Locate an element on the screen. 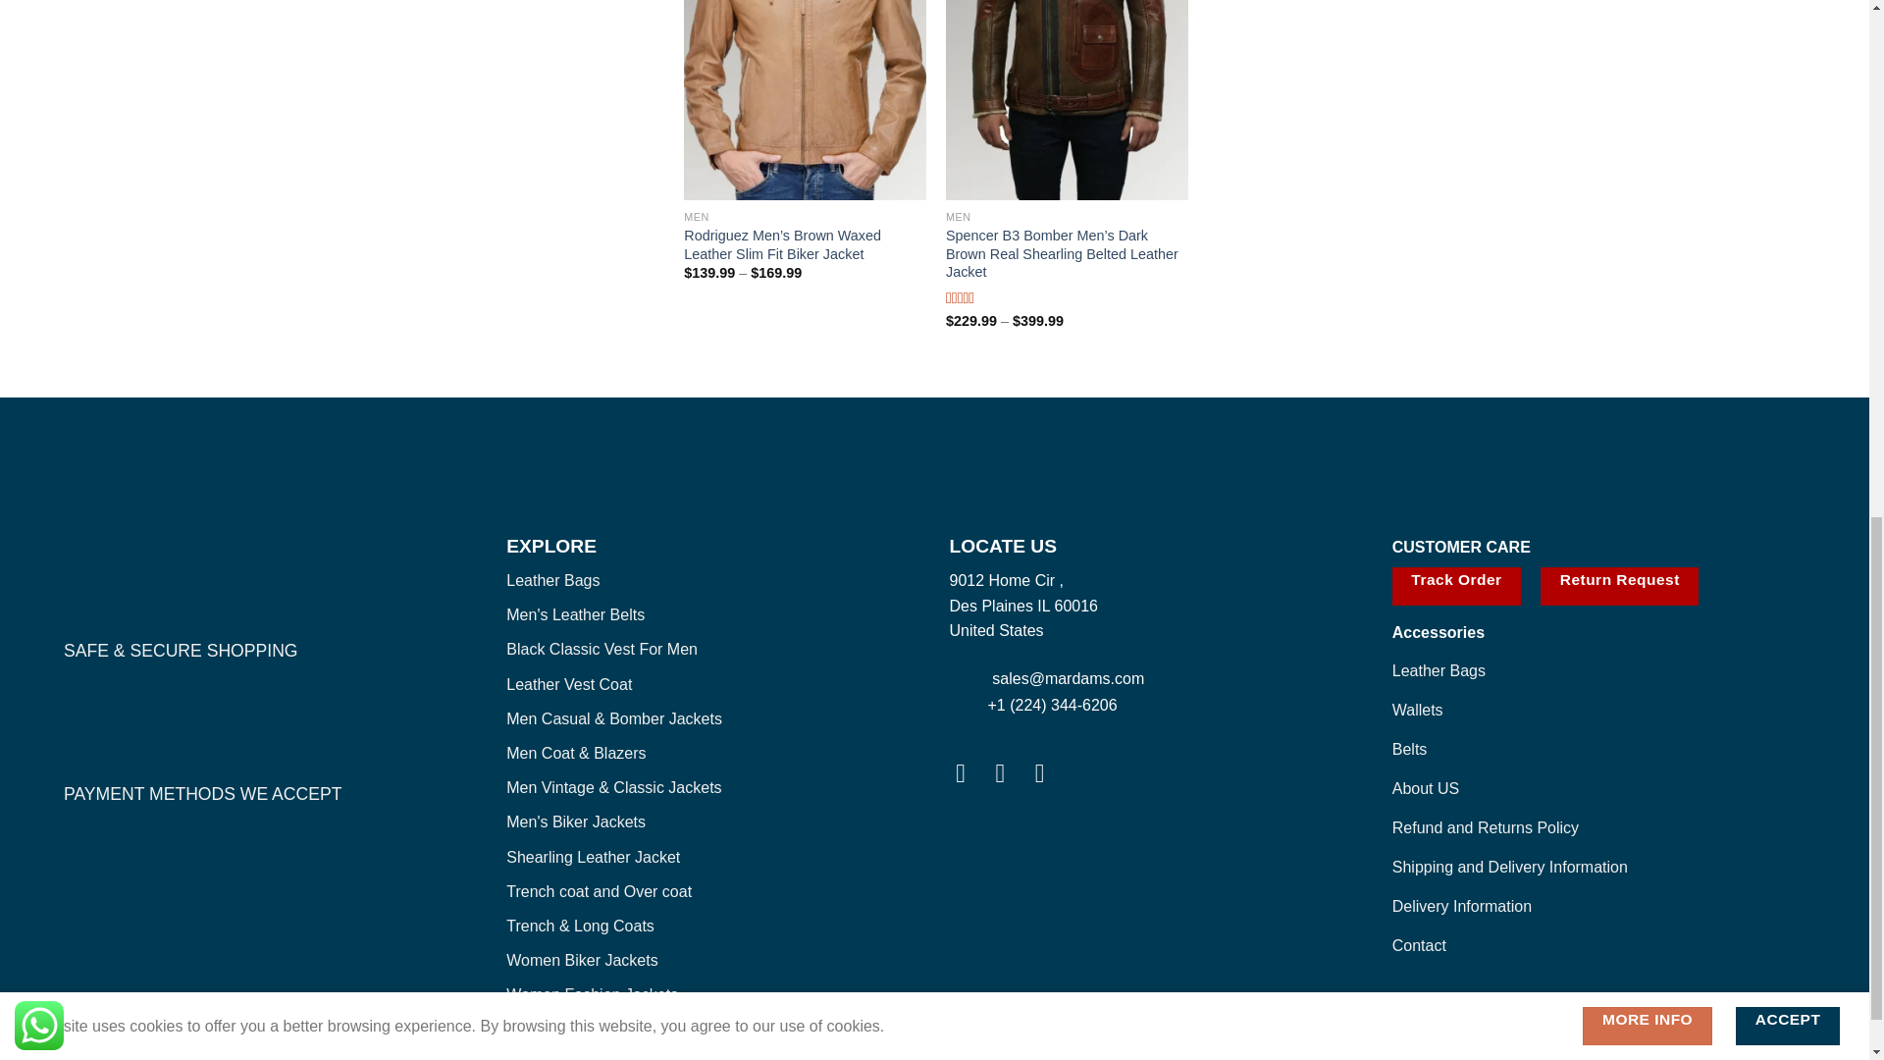 The width and height of the screenshot is (1884, 1060). Follow on Instagram is located at coordinates (1009, 773).